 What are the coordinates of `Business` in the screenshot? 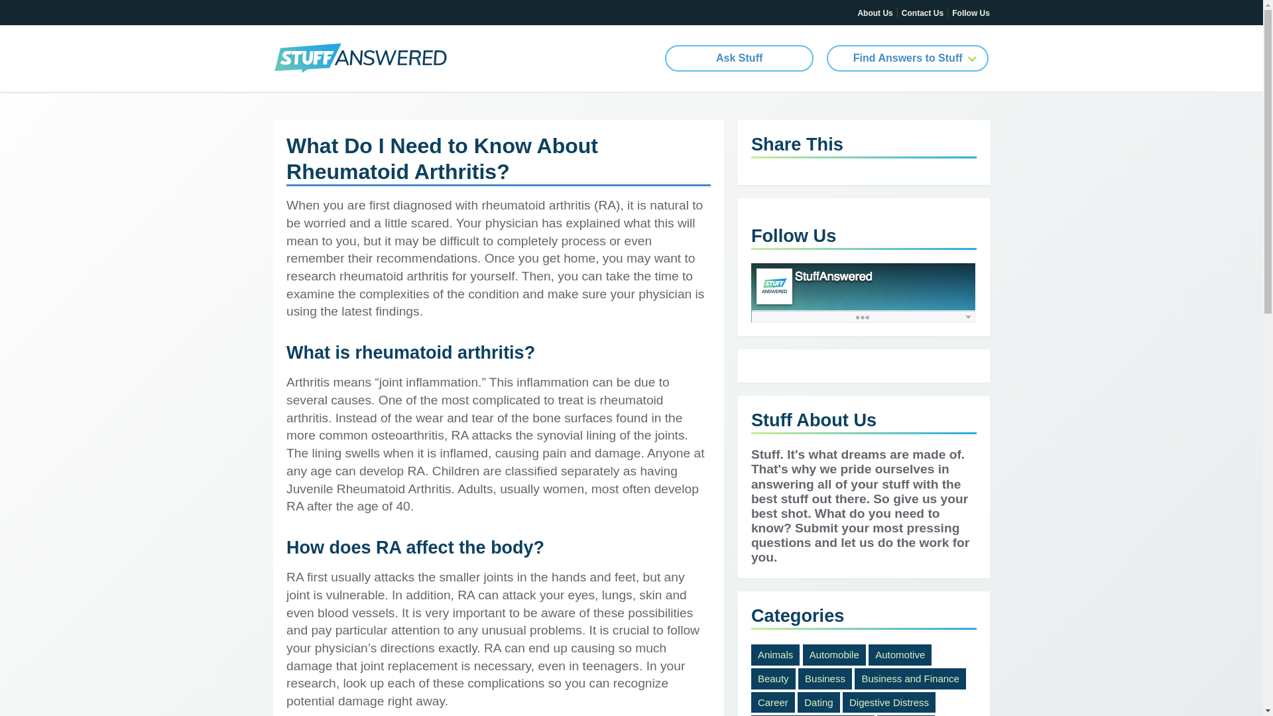 It's located at (825, 679).